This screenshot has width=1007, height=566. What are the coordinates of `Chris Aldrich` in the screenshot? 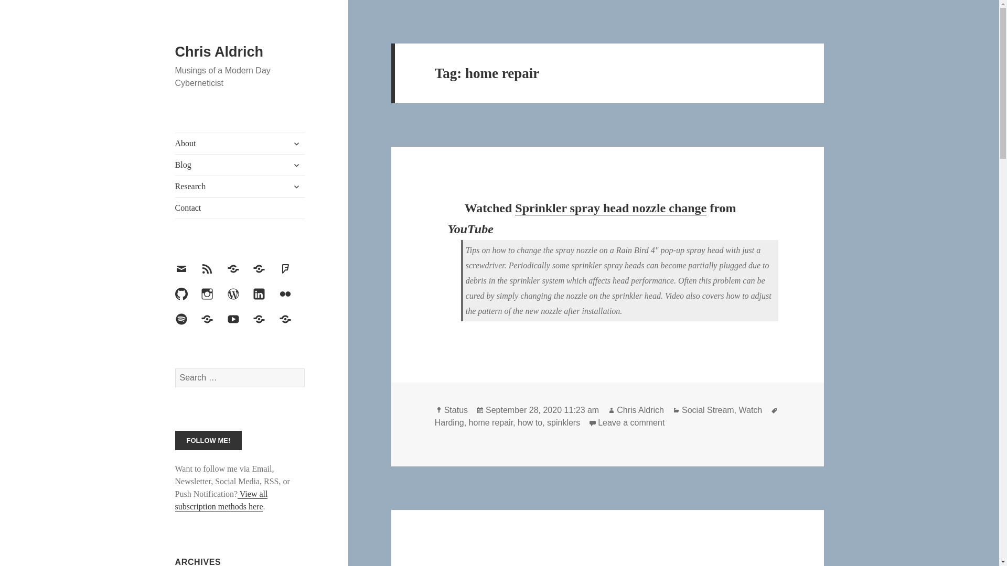 It's located at (219, 52).